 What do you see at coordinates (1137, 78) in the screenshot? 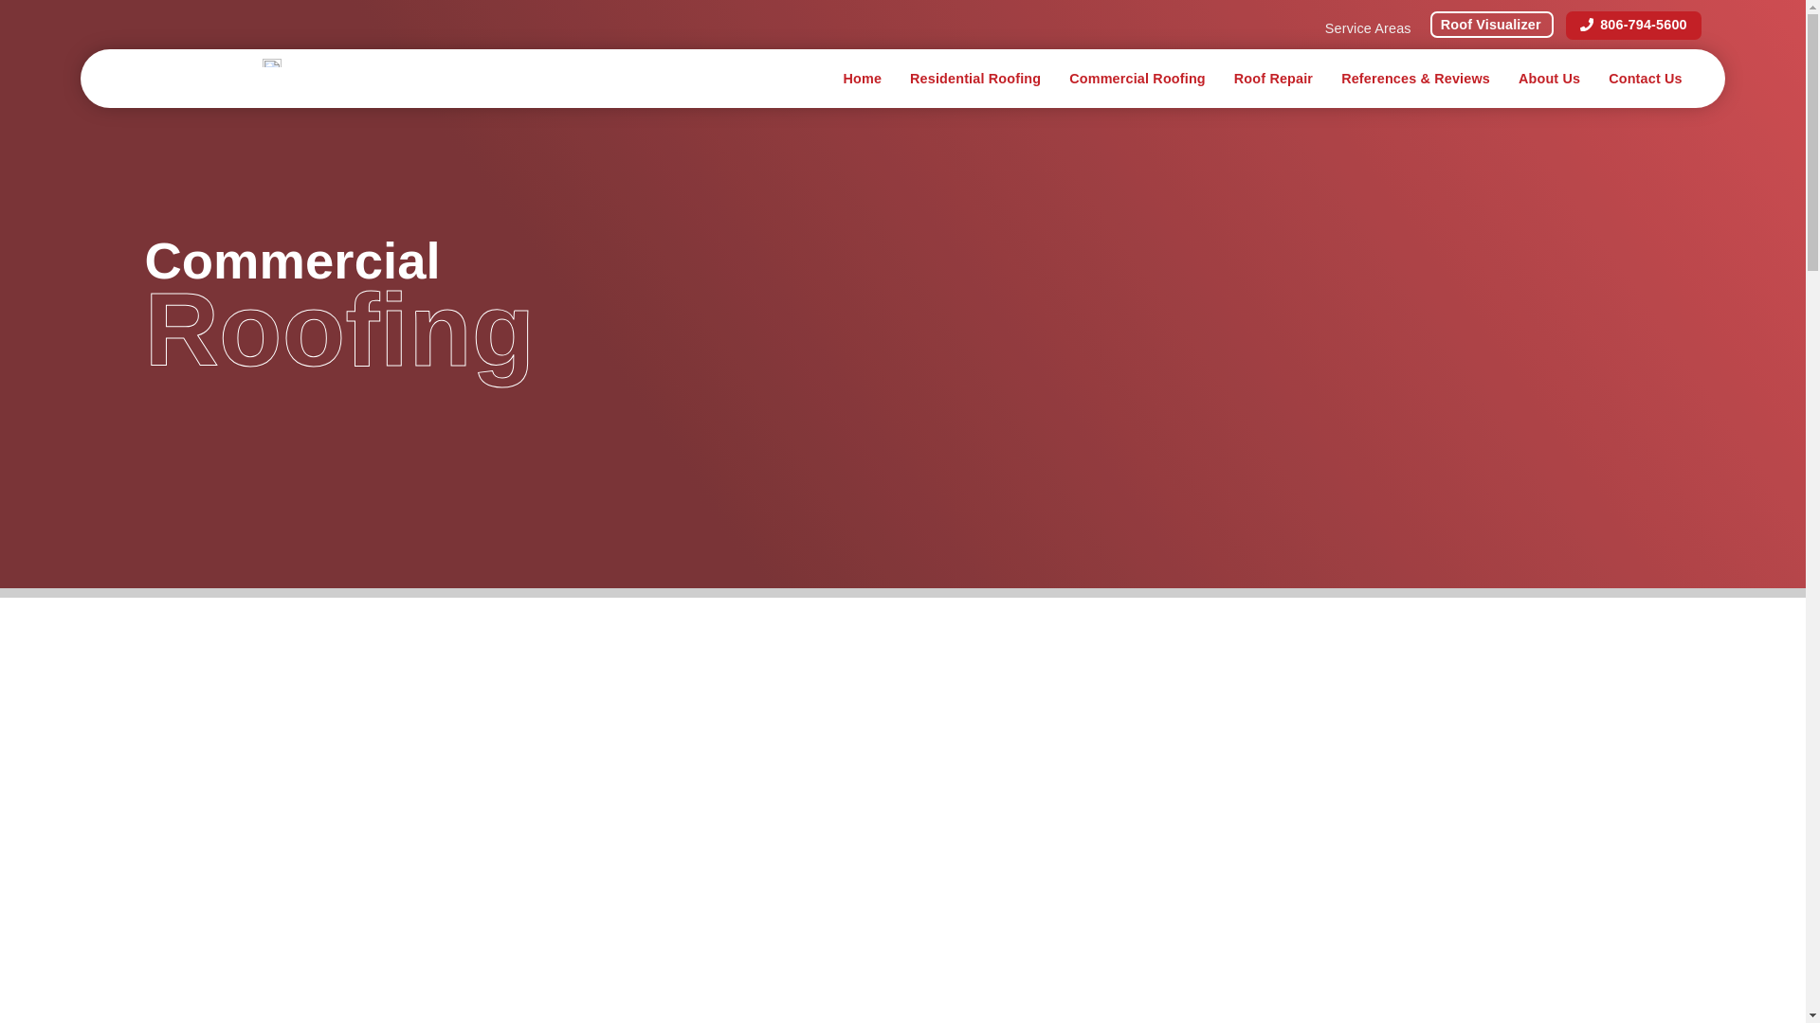
I see `Commercial Roofing` at bounding box center [1137, 78].